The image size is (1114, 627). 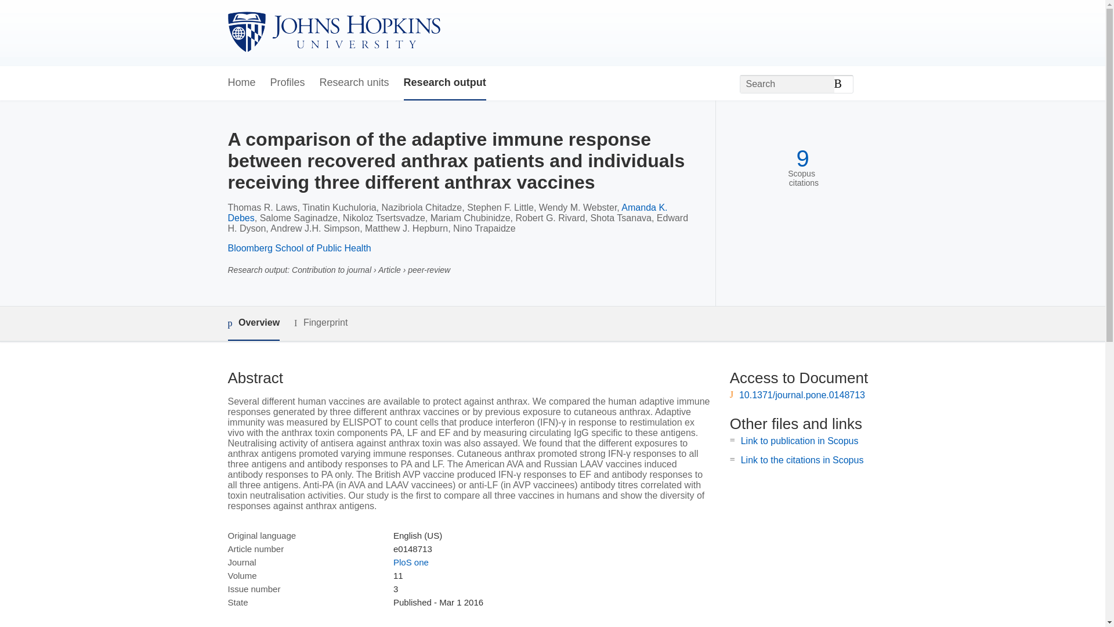 What do you see at coordinates (253, 324) in the screenshot?
I see `Overview` at bounding box center [253, 324].